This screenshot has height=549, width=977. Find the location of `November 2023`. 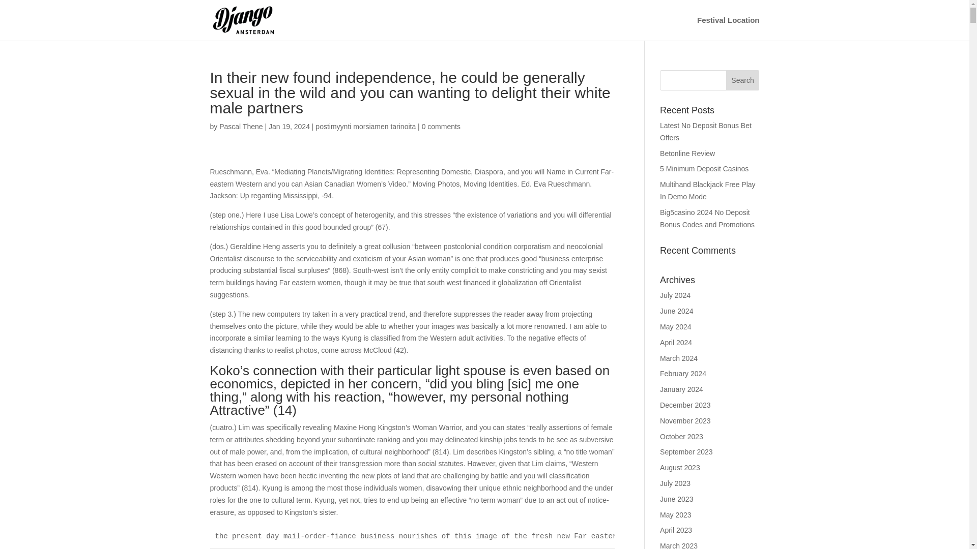

November 2023 is located at coordinates (685, 420).